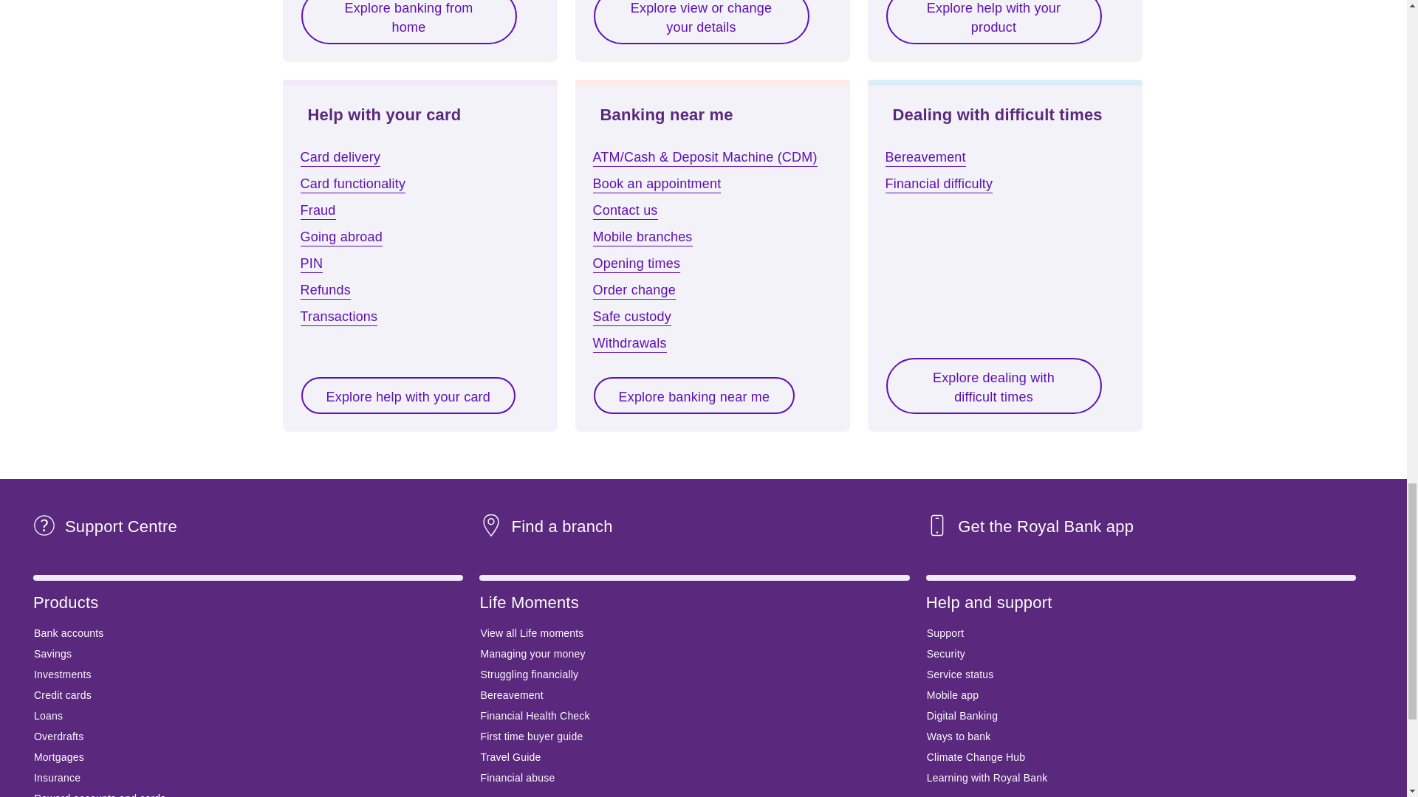 This screenshot has height=797, width=1418. What do you see at coordinates (993, 24) in the screenshot?
I see `Explore help with your product` at bounding box center [993, 24].